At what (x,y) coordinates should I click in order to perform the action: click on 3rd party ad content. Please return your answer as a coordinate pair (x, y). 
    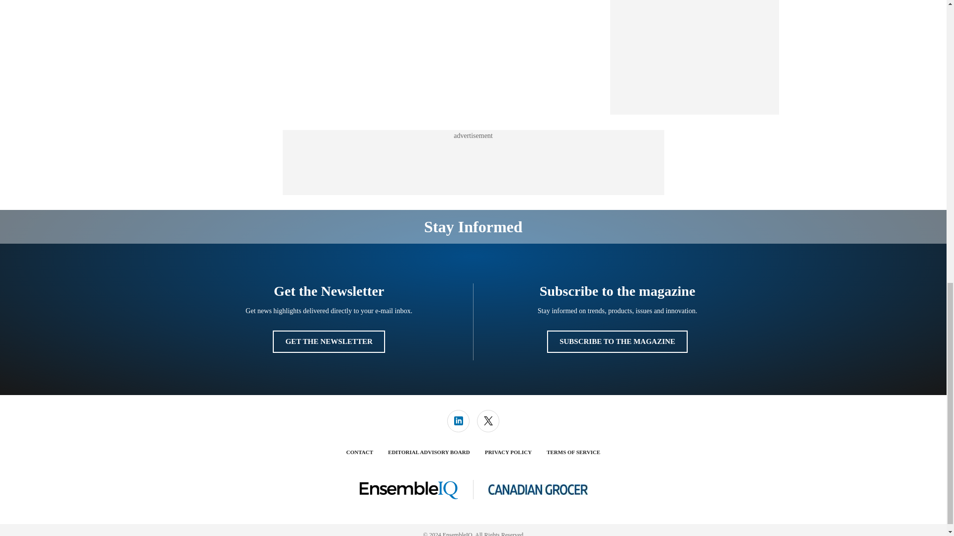
    Looking at the image, I should click on (473, 162).